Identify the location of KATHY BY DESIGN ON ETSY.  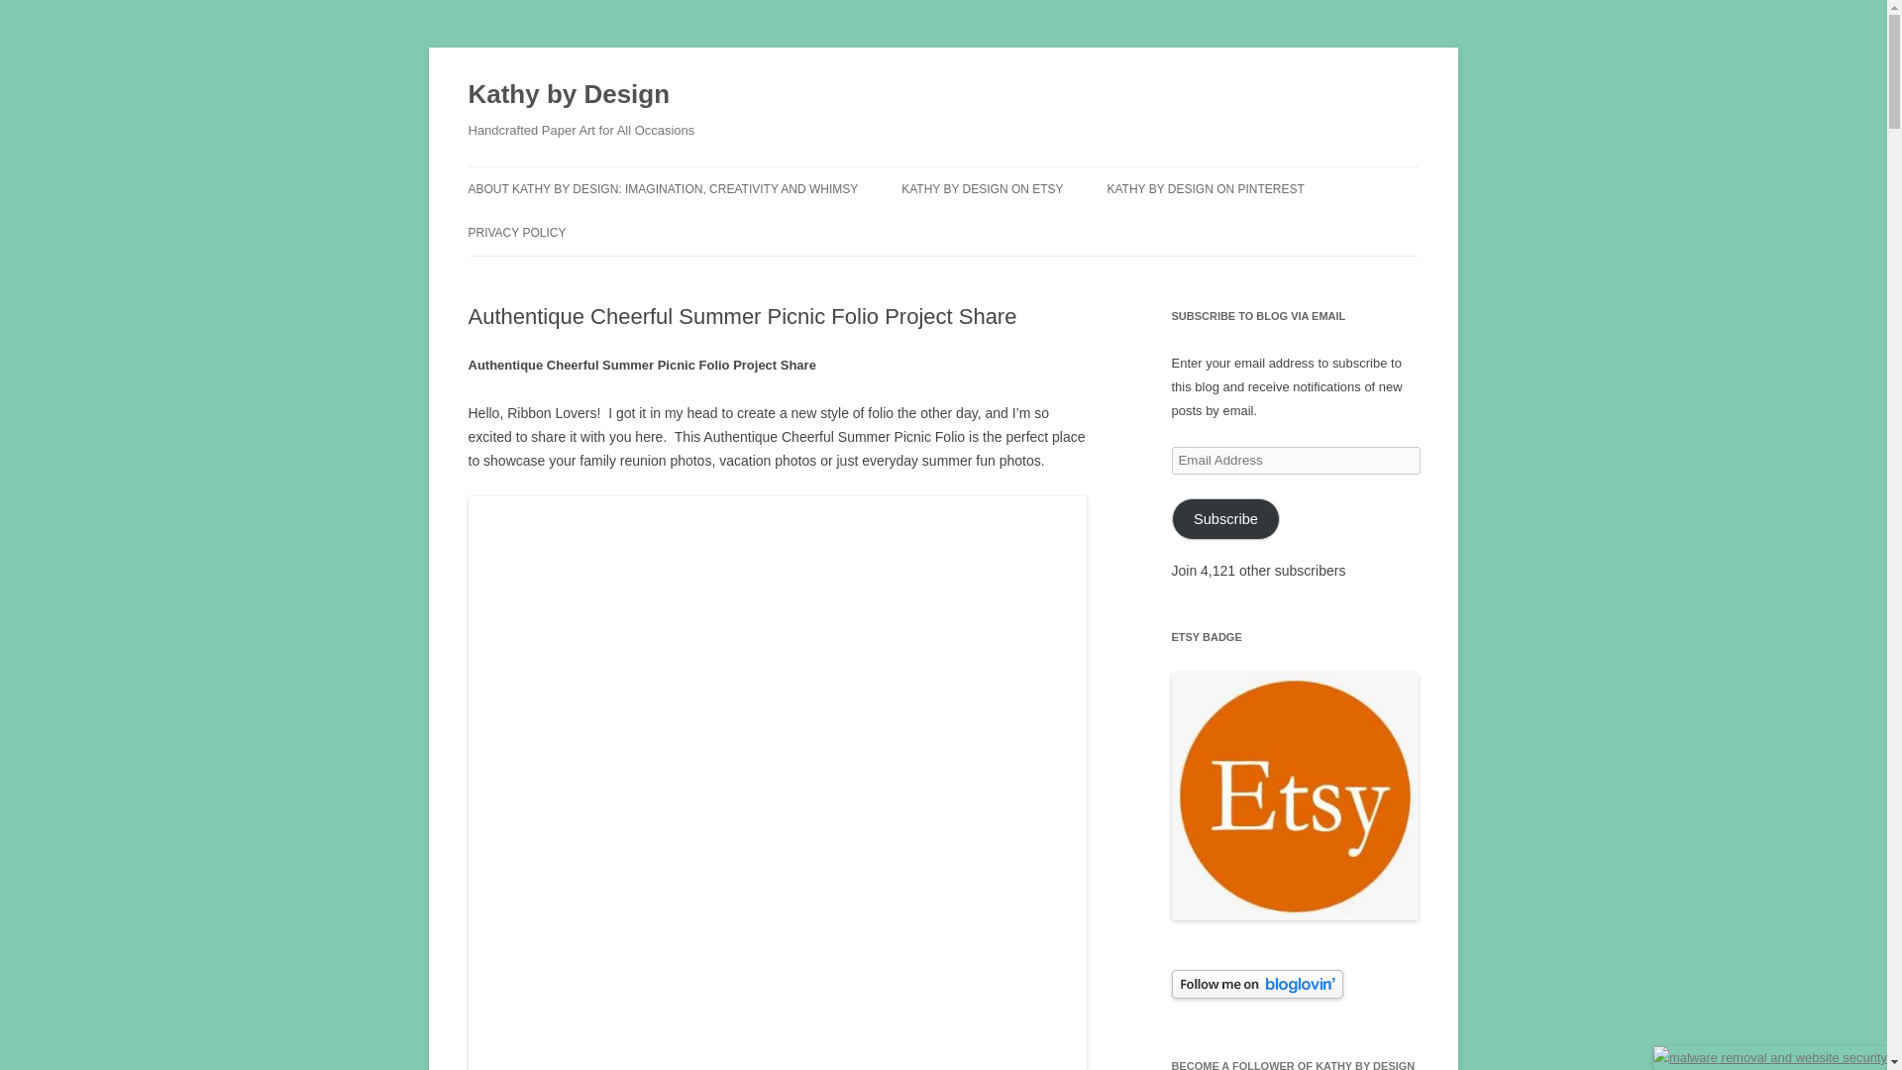
(983, 188).